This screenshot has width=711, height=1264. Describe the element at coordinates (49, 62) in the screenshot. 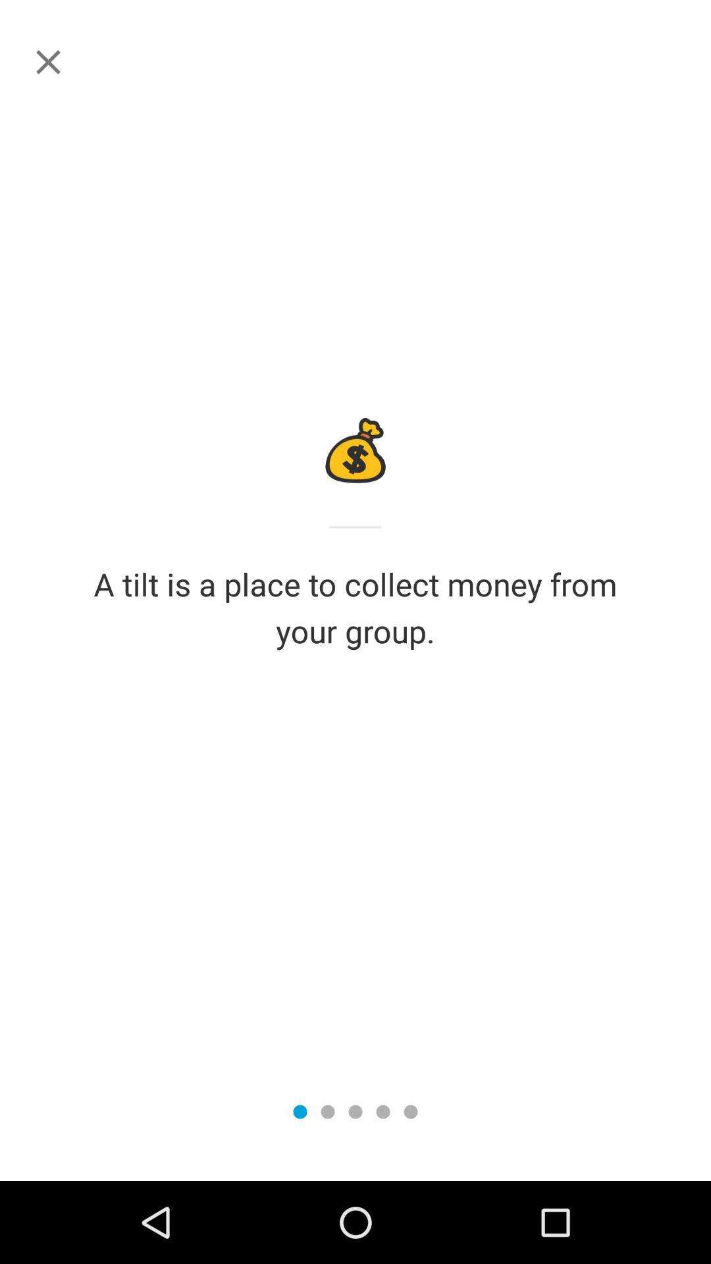

I see `close this page` at that location.